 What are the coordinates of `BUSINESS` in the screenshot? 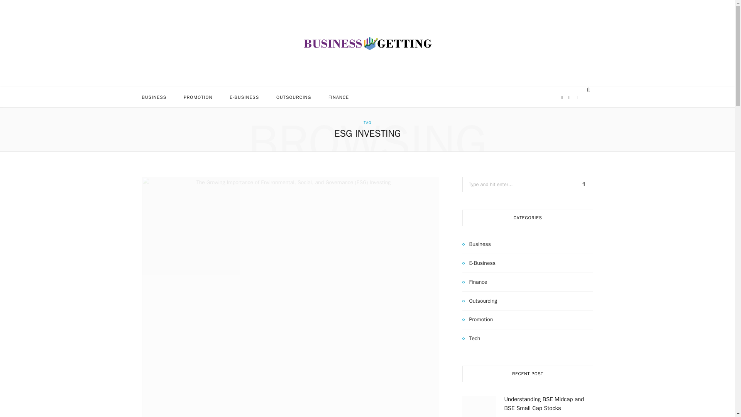 It's located at (154, 97).